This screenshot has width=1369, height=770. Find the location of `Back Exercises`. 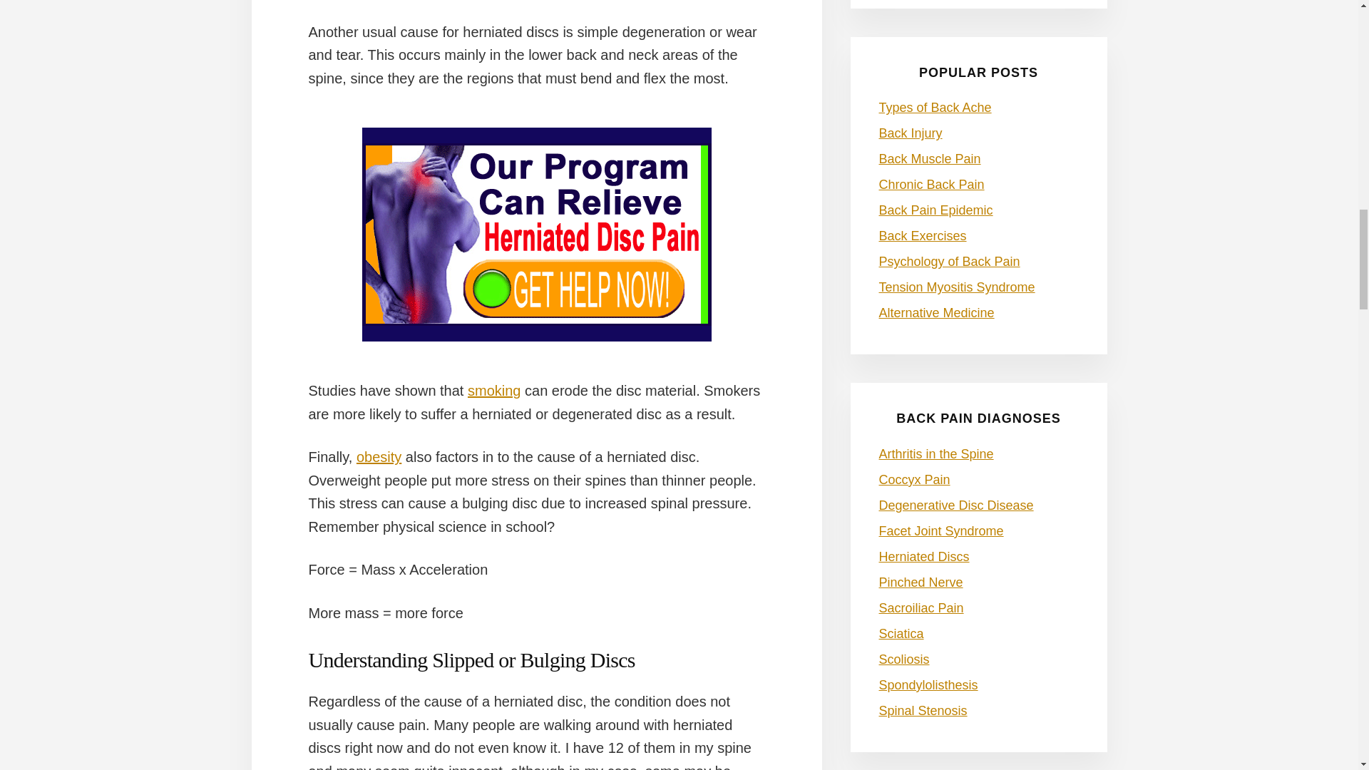

Back Exercises is located at coordinates (923, 235).